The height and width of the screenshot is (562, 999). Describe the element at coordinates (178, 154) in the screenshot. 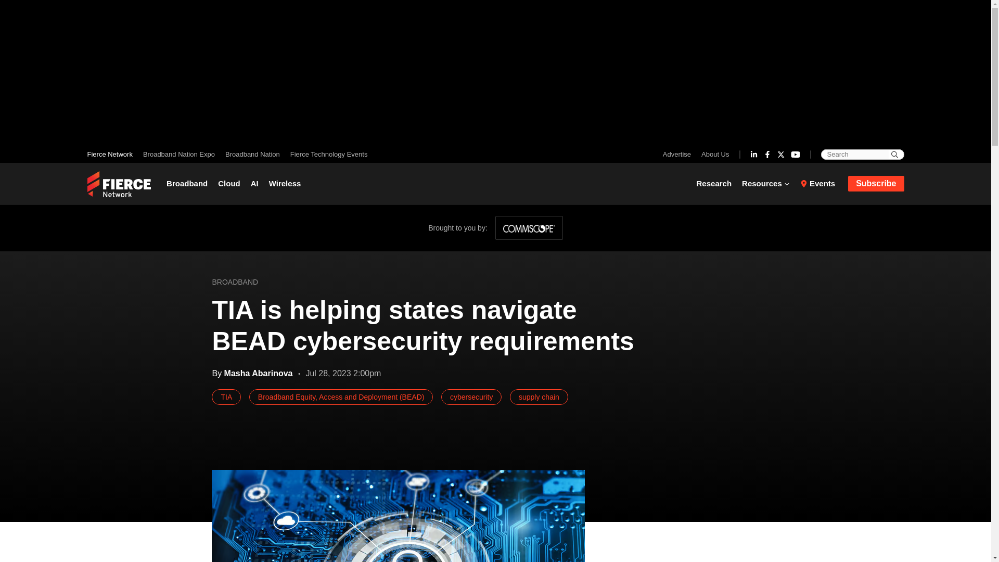

I see `Broadband Nation Expo` at that location.